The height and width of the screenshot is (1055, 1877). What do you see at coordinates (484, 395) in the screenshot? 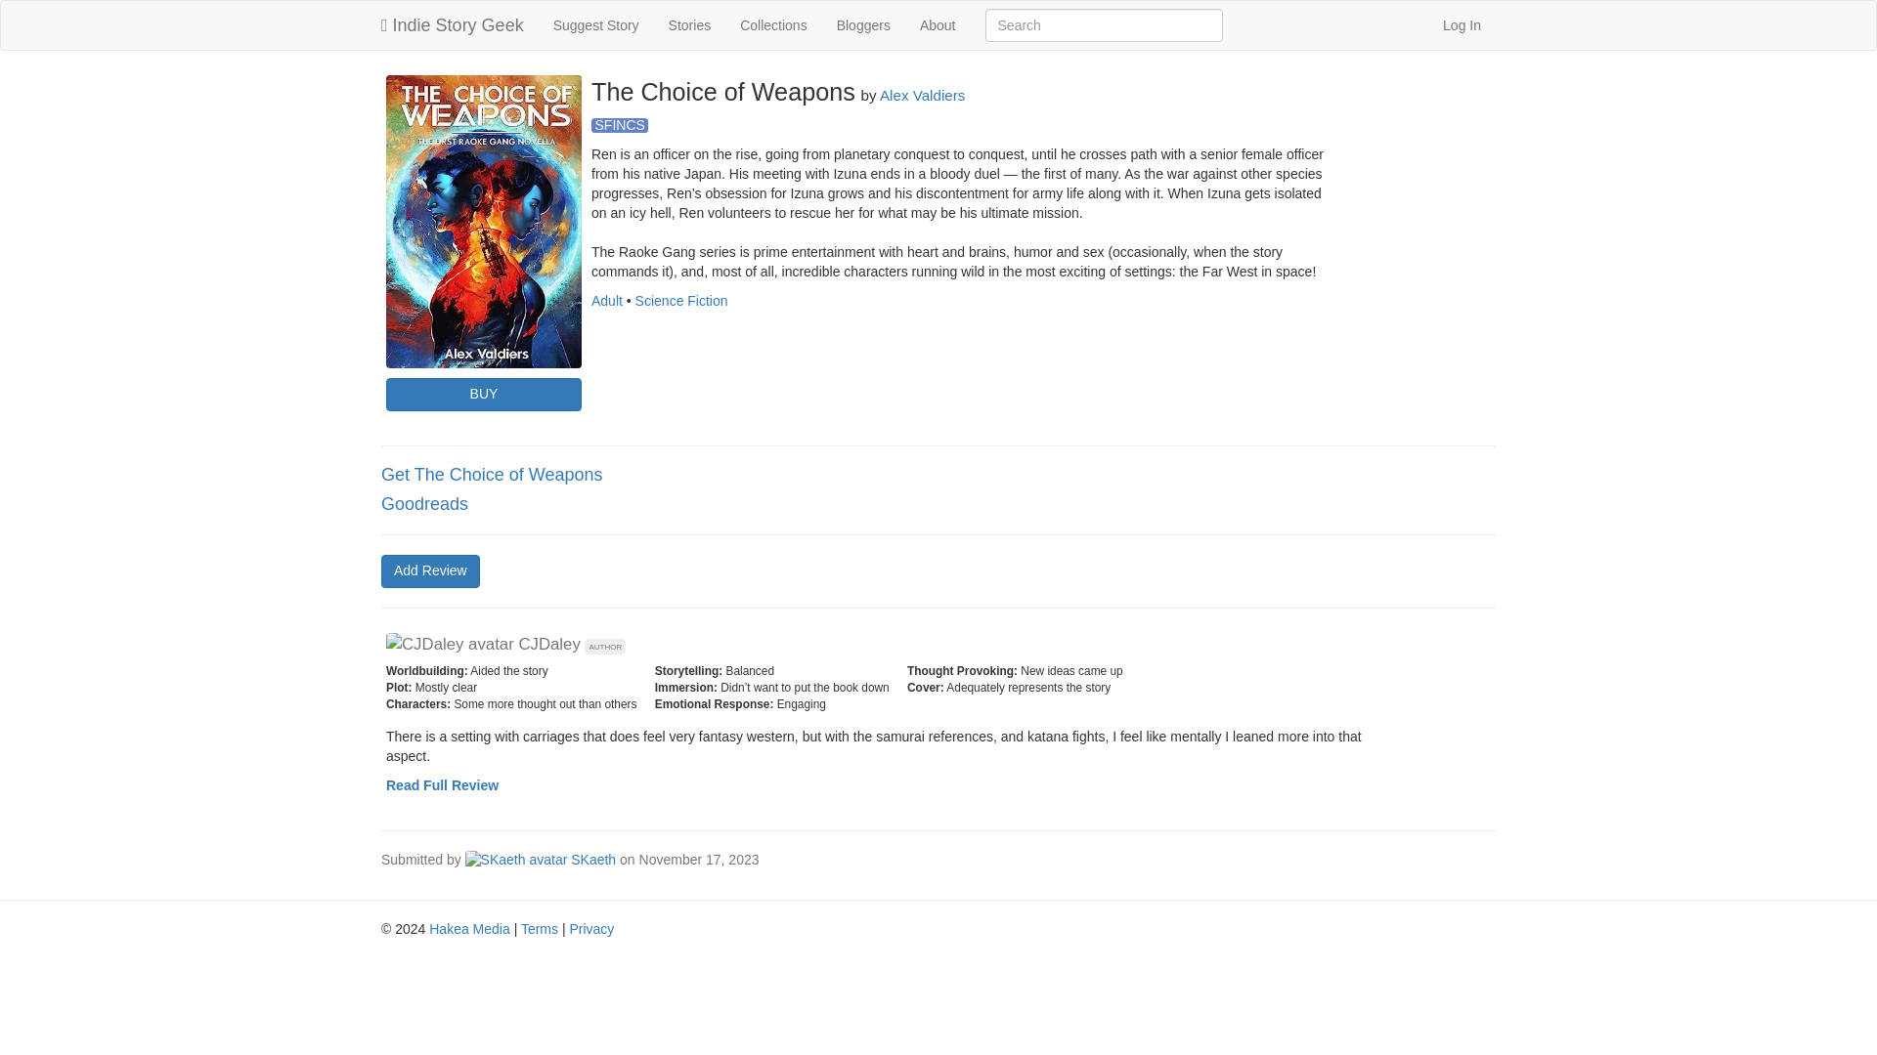
I see `BUY` at bounding box center [484, 395].